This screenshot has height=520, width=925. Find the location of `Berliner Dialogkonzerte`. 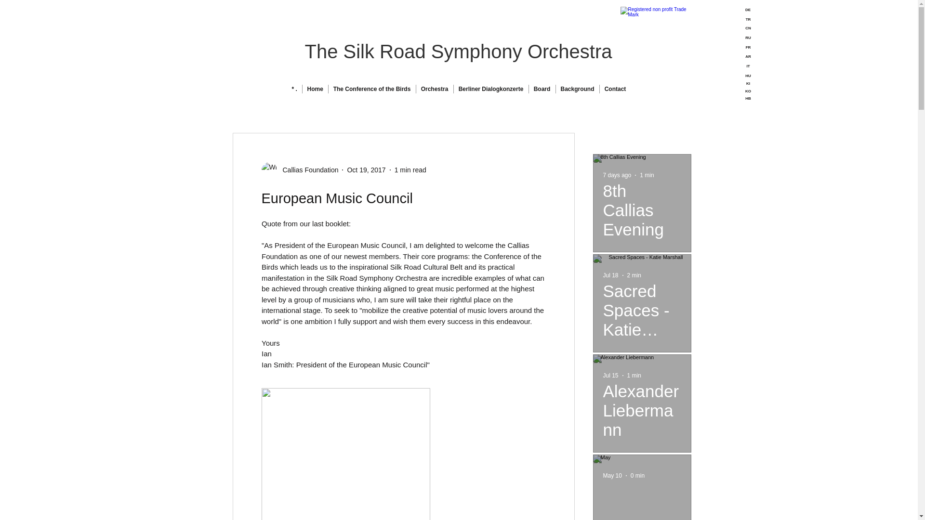

Berliner Dialogkonzerte is located at coordinates (491, 89).